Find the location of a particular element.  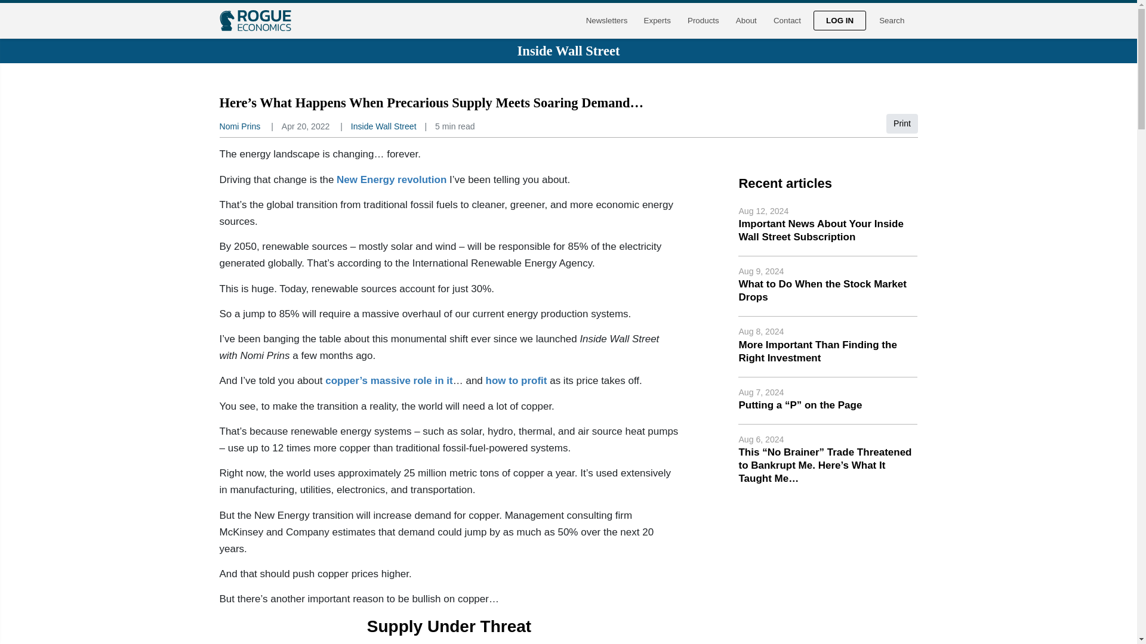

Nomi Prins is located at coordinates (240, 126).